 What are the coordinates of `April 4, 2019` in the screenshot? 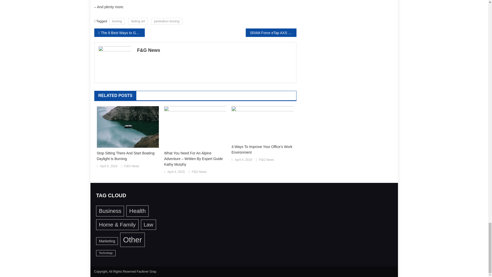 It's located at (243, 160).